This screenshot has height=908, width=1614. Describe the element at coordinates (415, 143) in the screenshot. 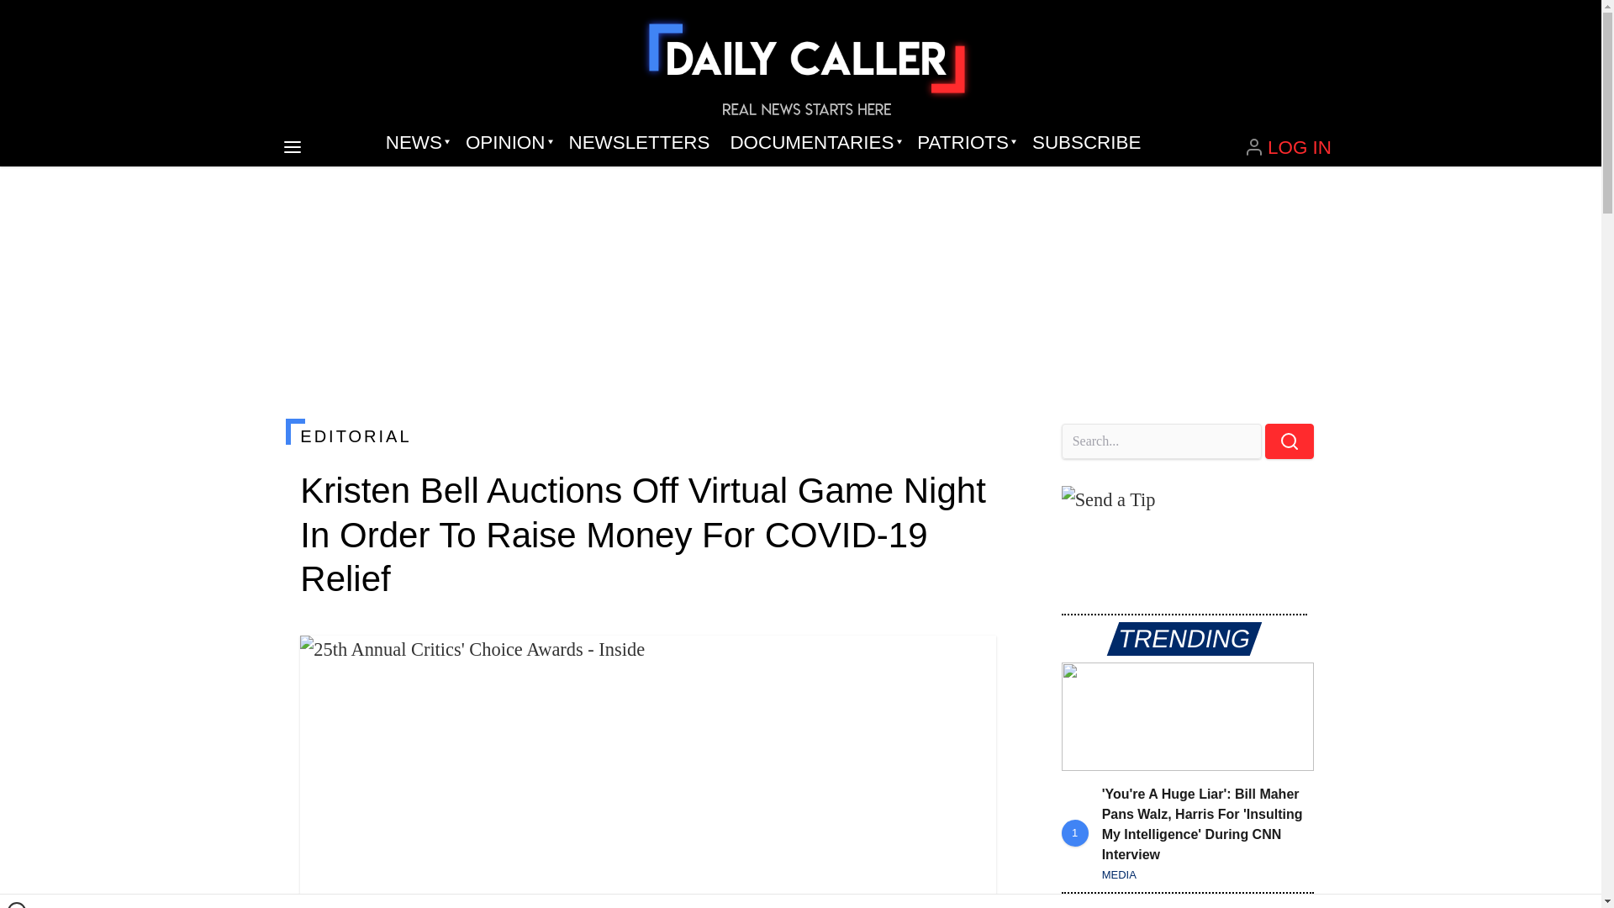

I see `NEWS` at that location.